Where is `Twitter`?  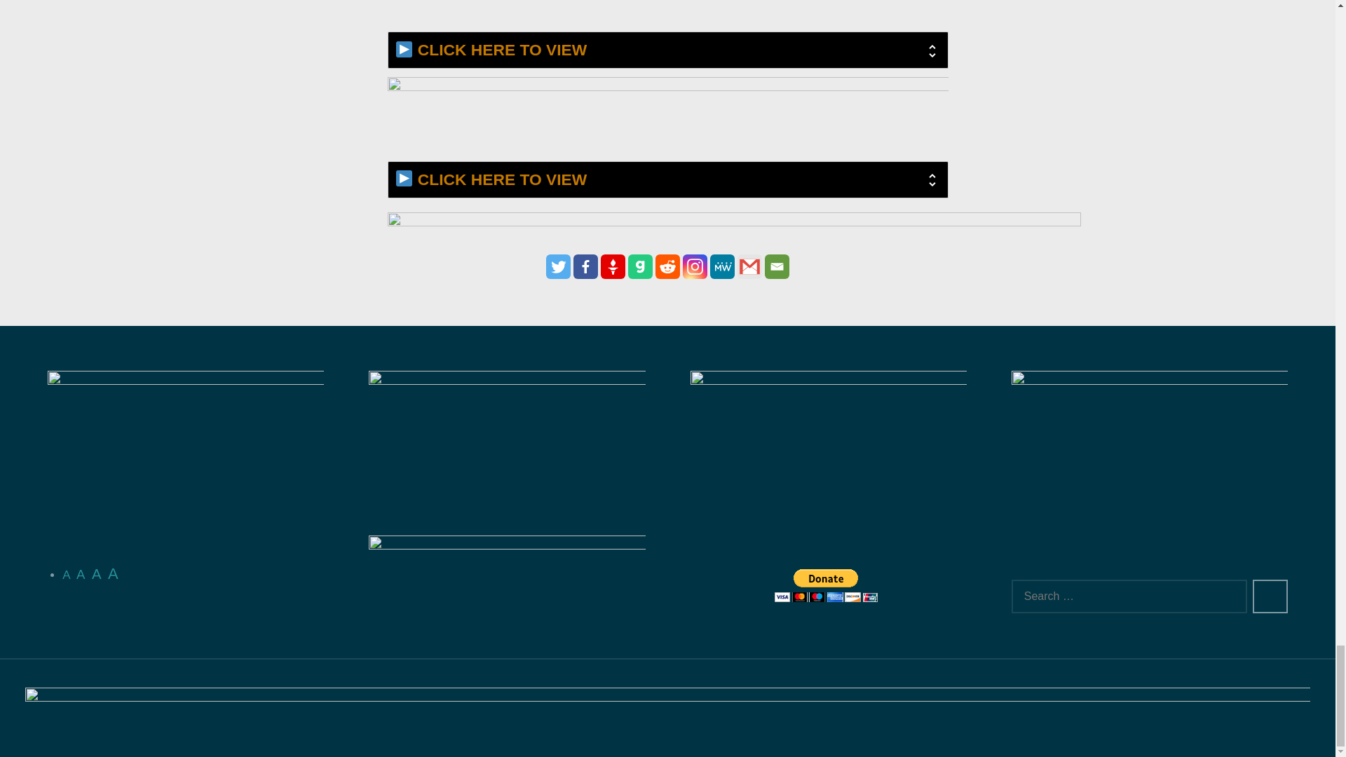
Twitter is located at coordinates (558, 266).